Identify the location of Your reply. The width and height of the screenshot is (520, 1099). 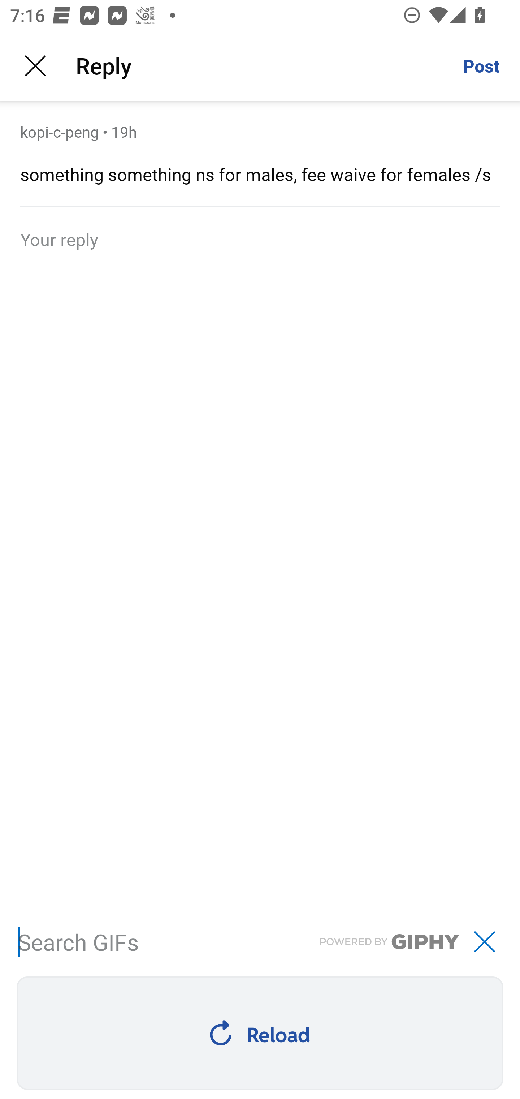
(260, 239).